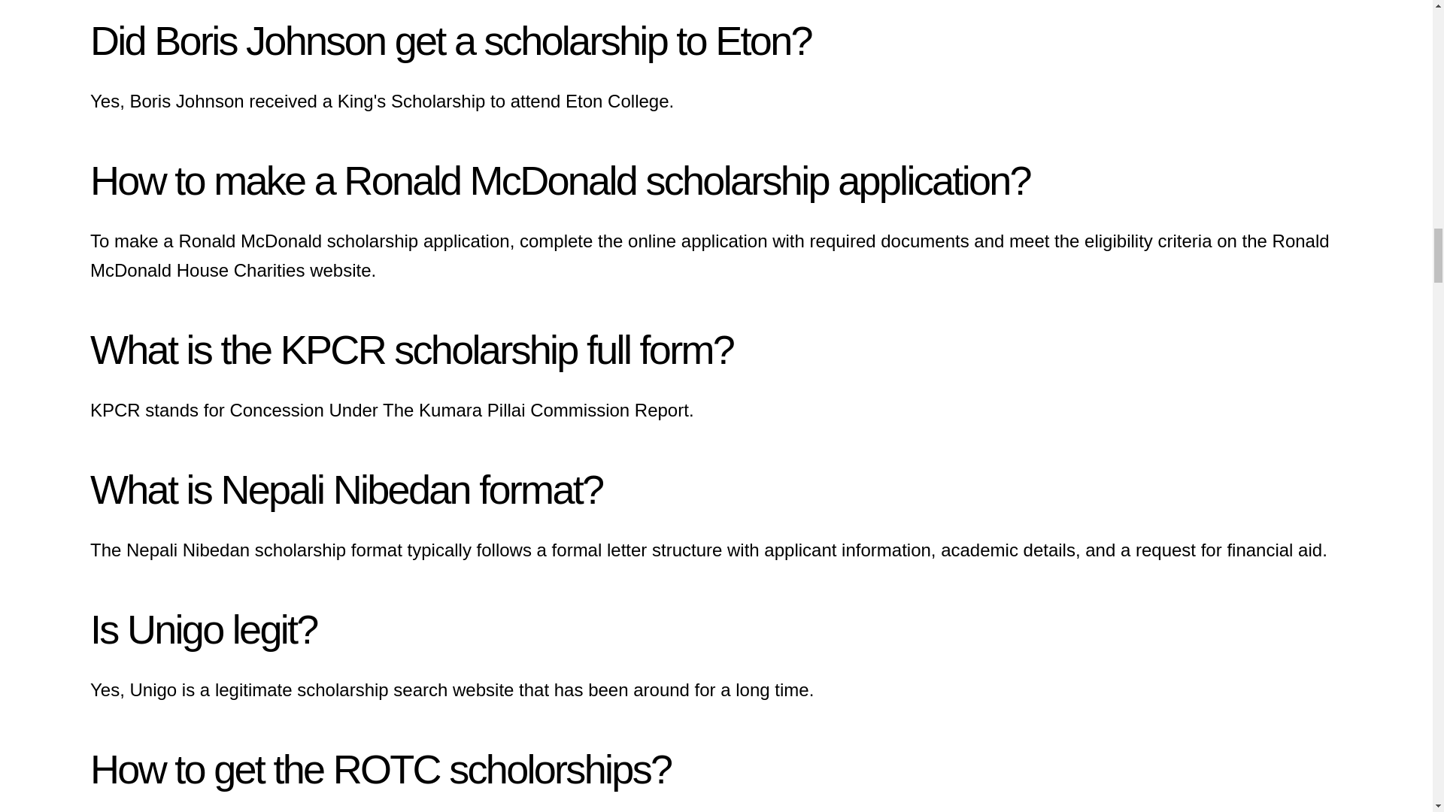 This screenshot has width=1444, height=812. Describe the element at coordinates (381, 768) in the screenshot. I see `How to get the ROTC scholorships?` at that location.